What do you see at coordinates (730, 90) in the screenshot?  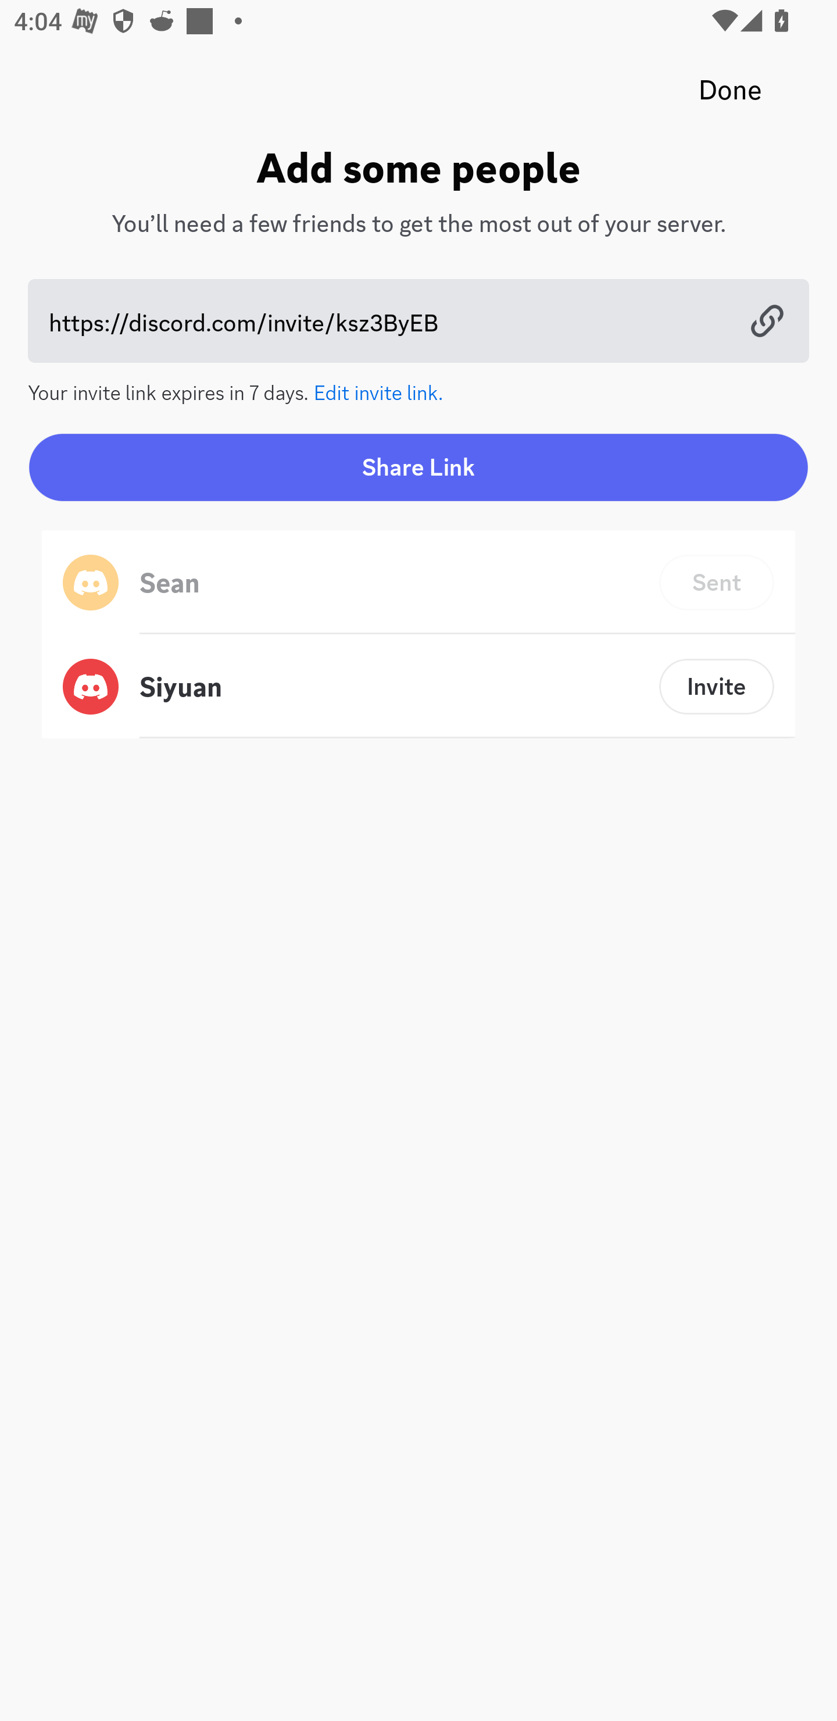 I see `Done` at bounding box center [730, 90].